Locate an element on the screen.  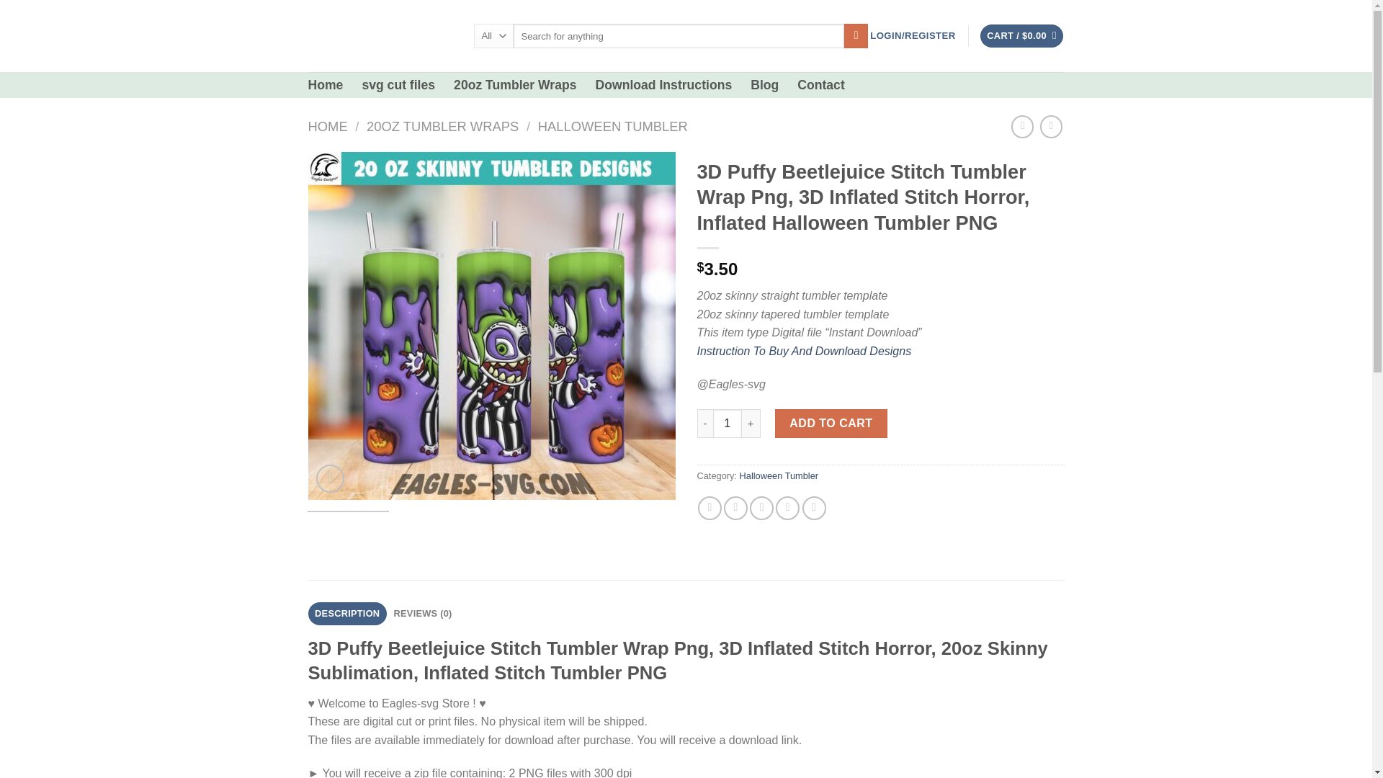
Halloween Tumbler is located at coordinates (779, 475).